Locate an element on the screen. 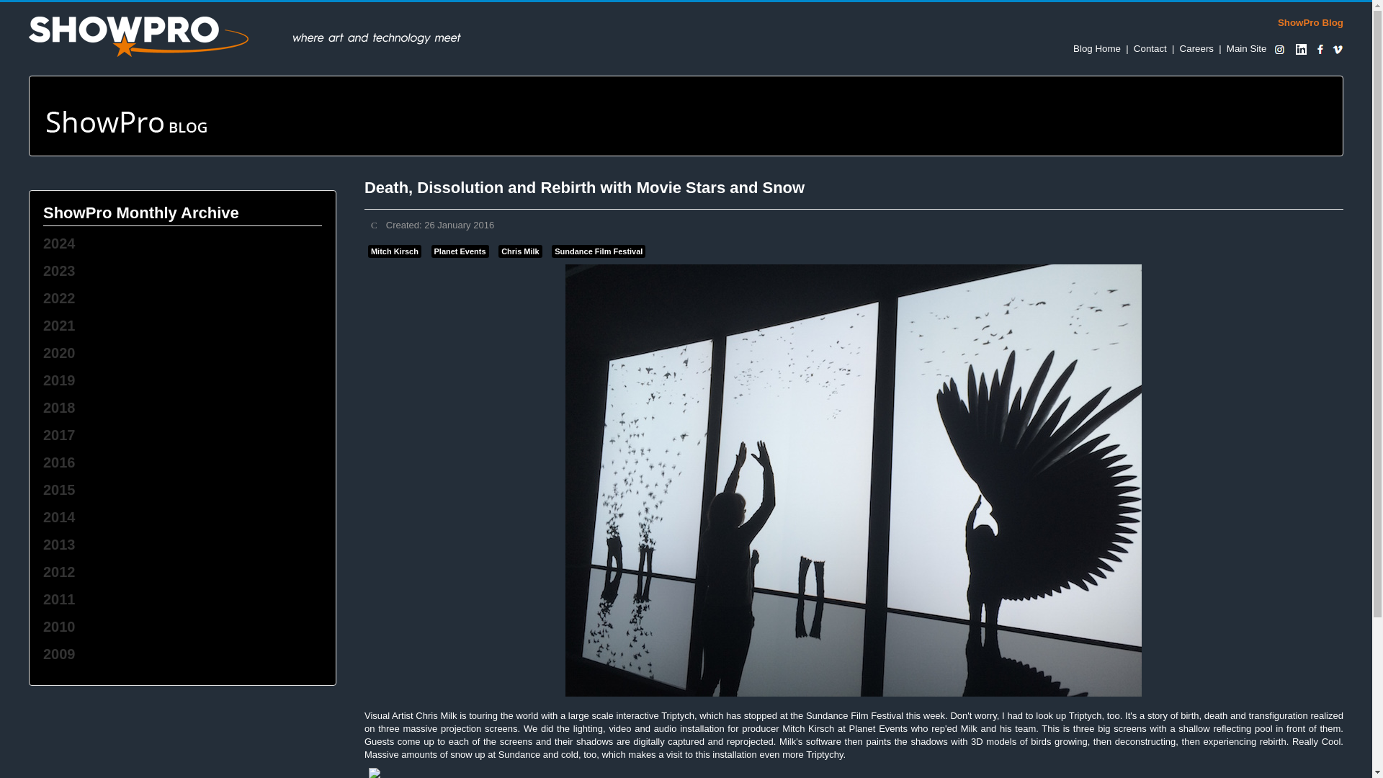 This screenshot has height=778, width=1383. Vimeo is located at coordinates (1337, 48).